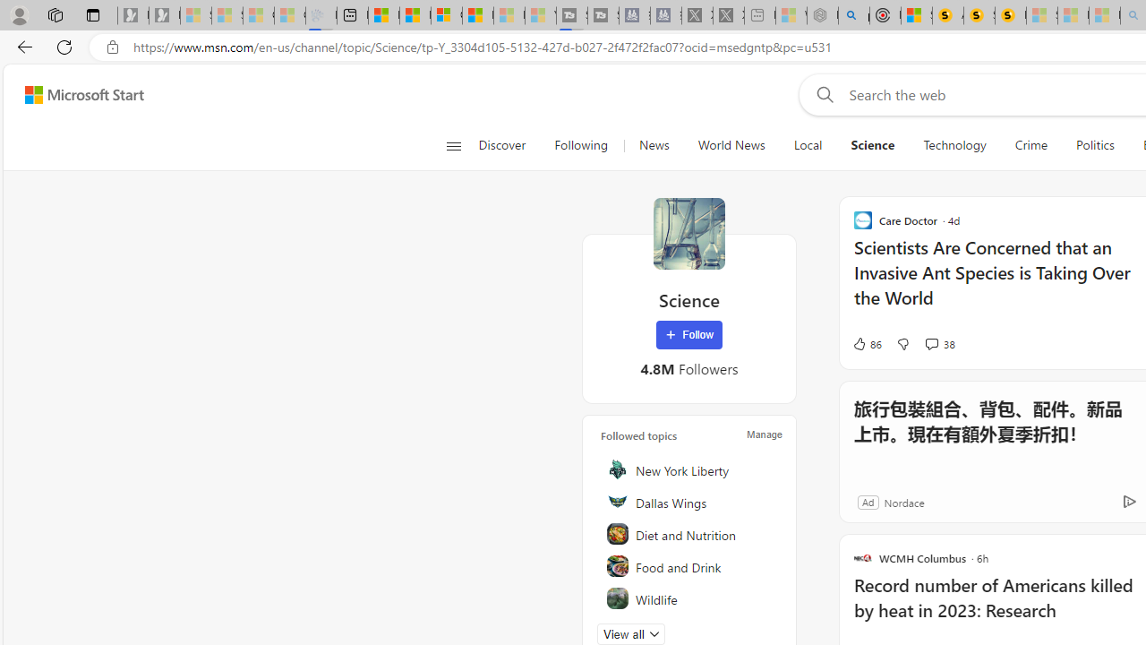  What do you see at coordinates (630, 634) in the screenshot?
I see `View all` at bounding box center [630, 634].